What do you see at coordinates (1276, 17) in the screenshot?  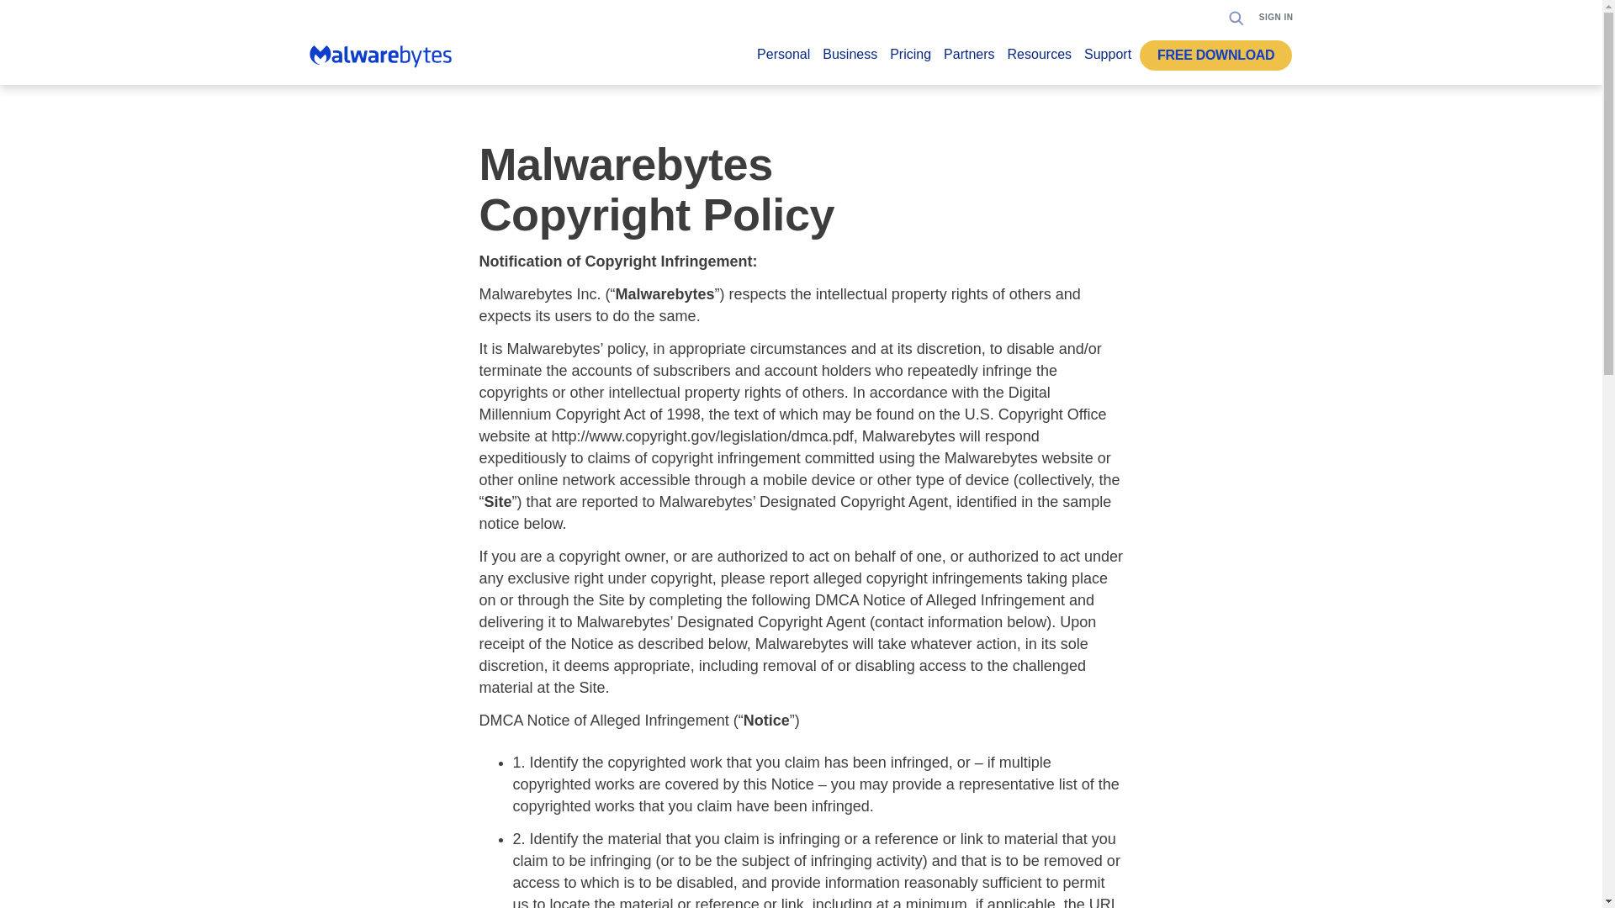 I see `SIGN IN` at bounding box center [1276, 17].